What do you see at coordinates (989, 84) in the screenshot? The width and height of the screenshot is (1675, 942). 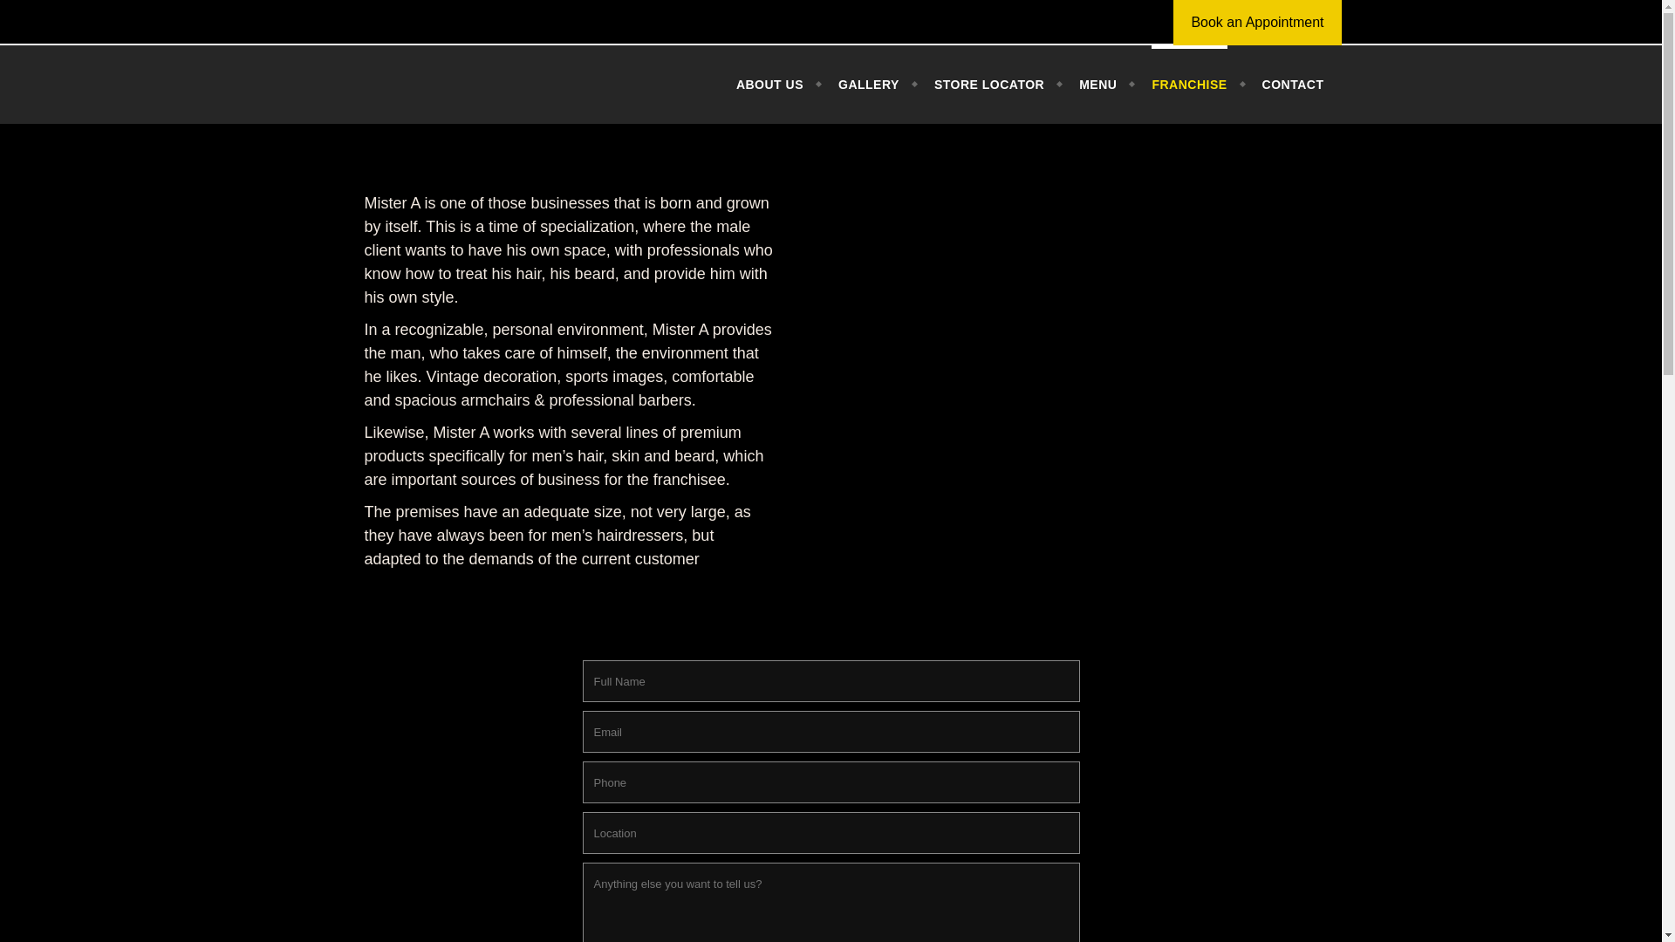 I see `STORE LOCATOR` at bounding box center [989, 84].